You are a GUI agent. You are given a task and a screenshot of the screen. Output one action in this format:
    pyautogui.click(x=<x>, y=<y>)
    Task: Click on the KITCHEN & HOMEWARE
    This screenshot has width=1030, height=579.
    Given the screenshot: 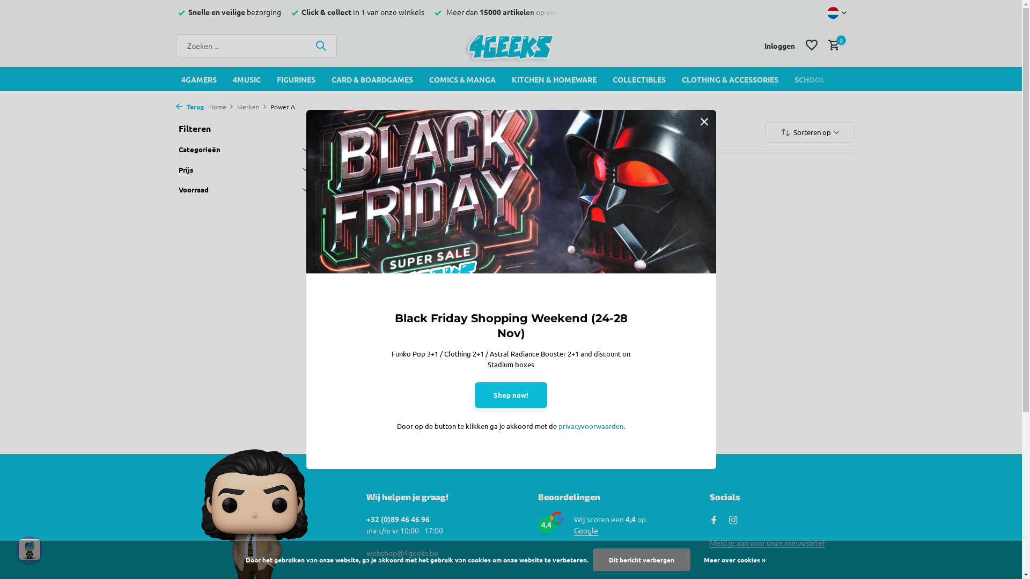 What is the action you would take?
    pyautogui.click(x=554, y=79)
    